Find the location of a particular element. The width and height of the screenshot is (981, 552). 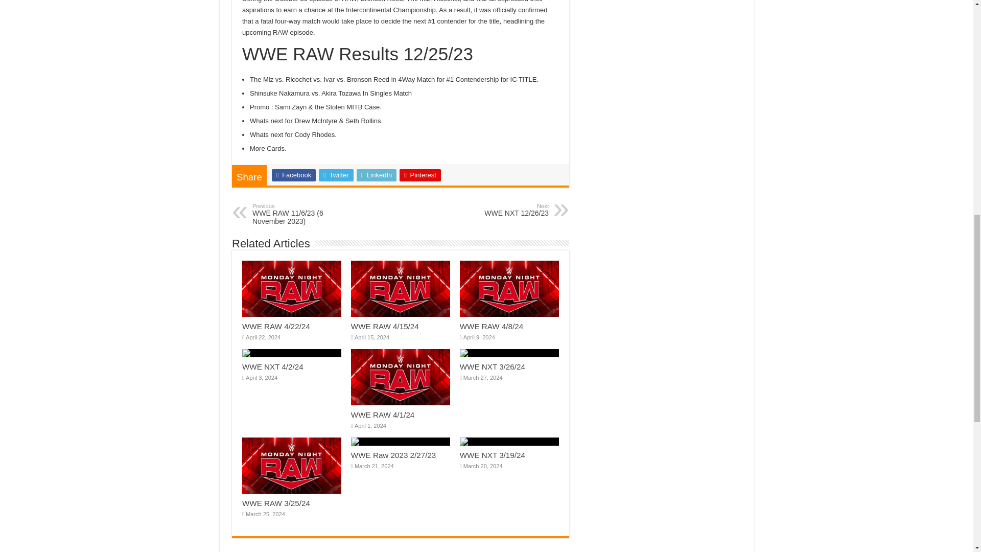

LinkedIn is located at coordinates (377, 175).